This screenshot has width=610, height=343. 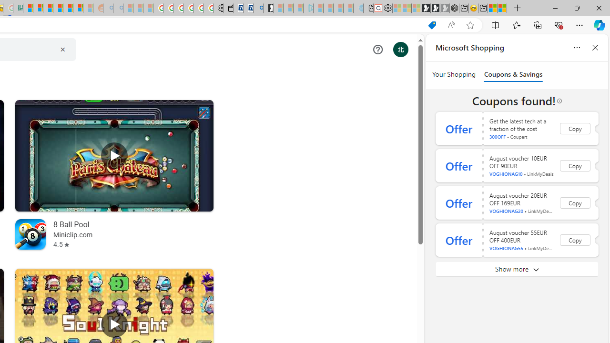 What do you see at coordinates (454, 9) in the screenshot?
I see `Nordace - Nordace Siena Is Not An Ordinary Backpack` at bounding box center [454, 9].